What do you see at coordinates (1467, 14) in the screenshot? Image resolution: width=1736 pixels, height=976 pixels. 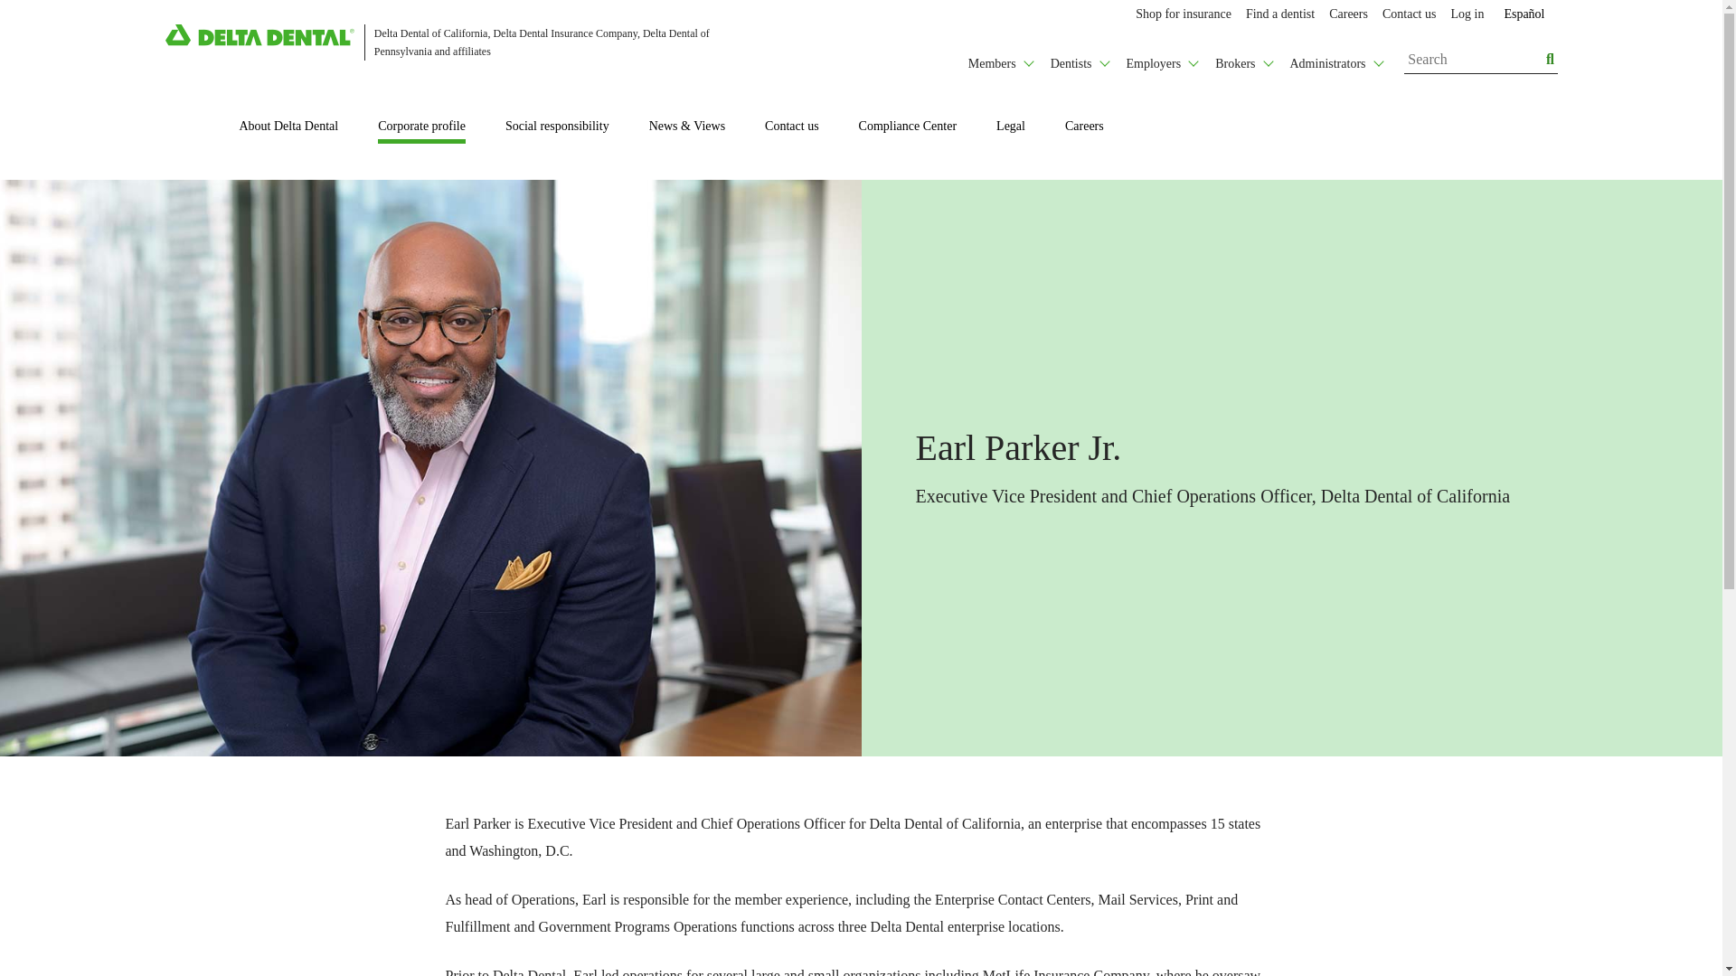 I see `Log in` at bounding box center [1467, 14].